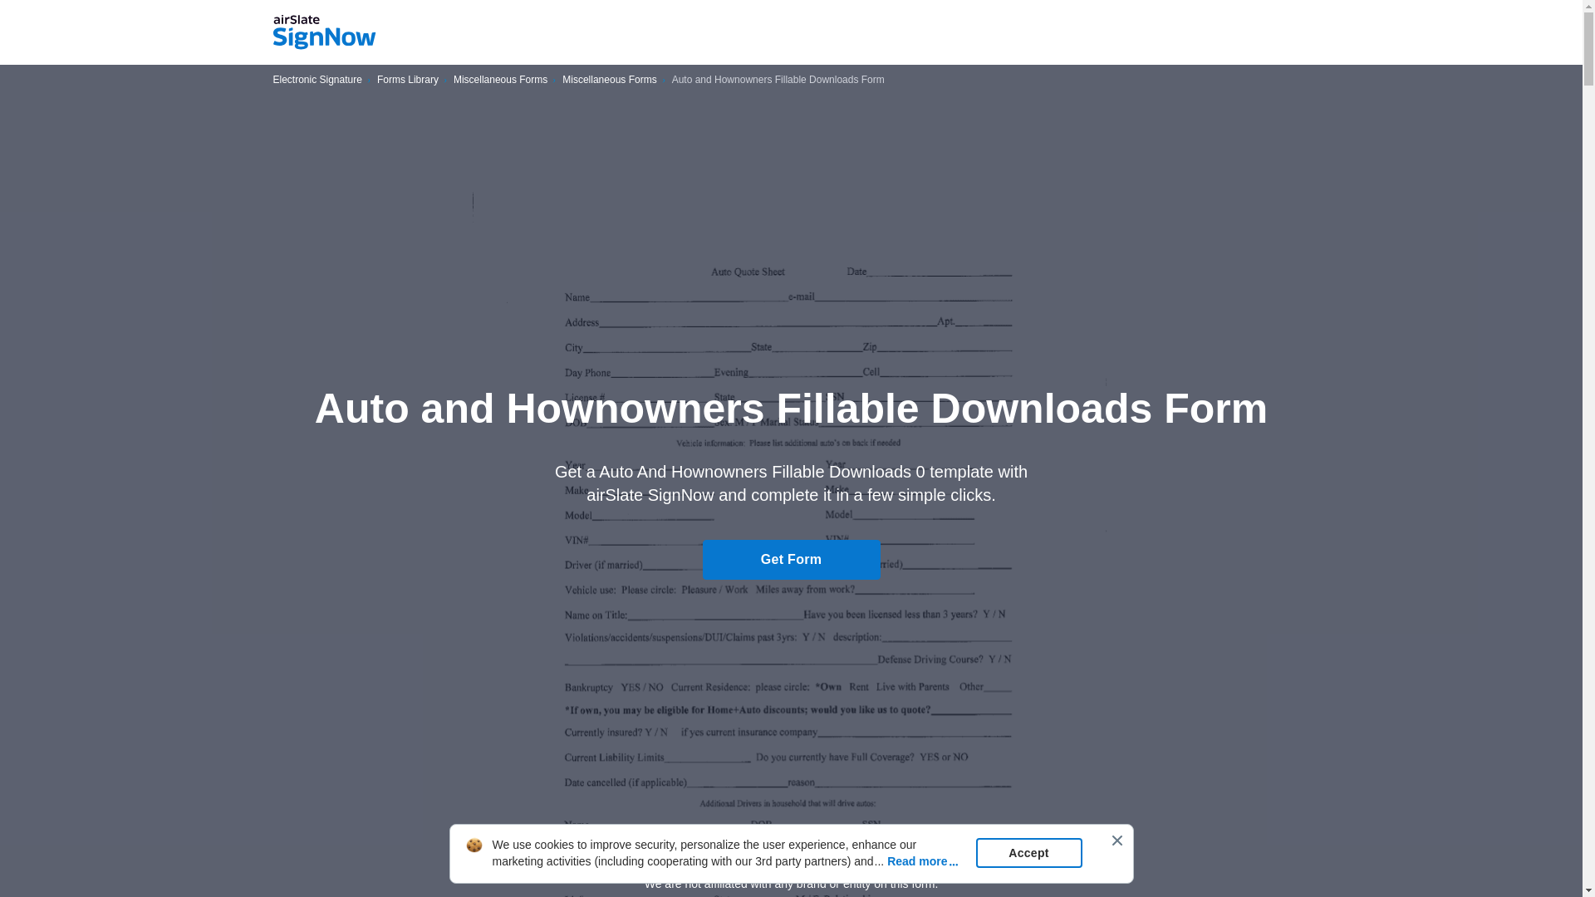  Describe the element at coordinates (500, 80) in the screenshot. I see `Miscellaneous Forms` at that location.